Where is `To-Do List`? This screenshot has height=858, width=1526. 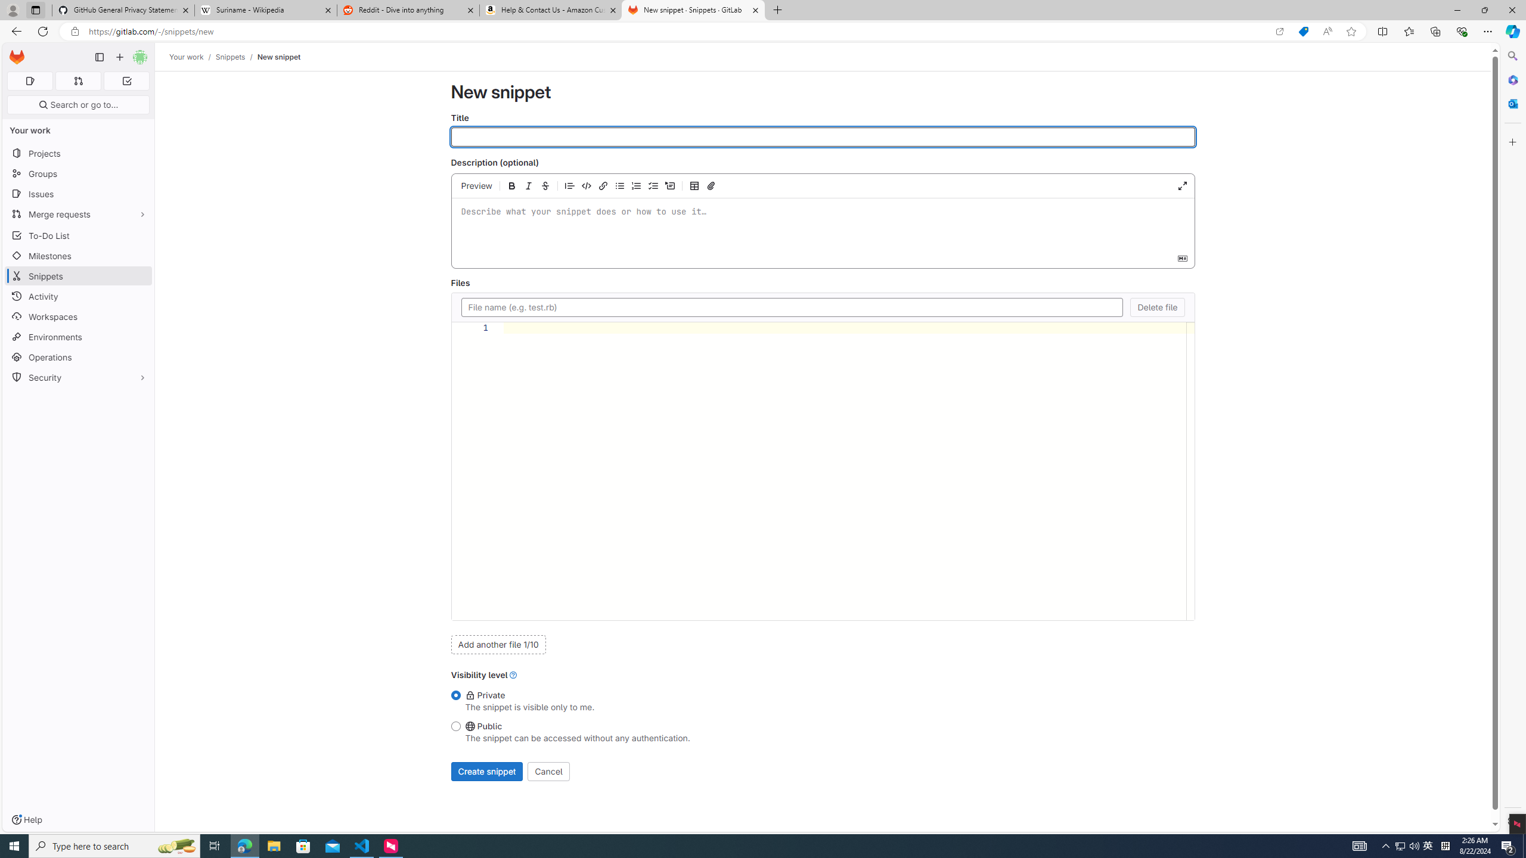 To-Do List is located at coordinates (79, 235).